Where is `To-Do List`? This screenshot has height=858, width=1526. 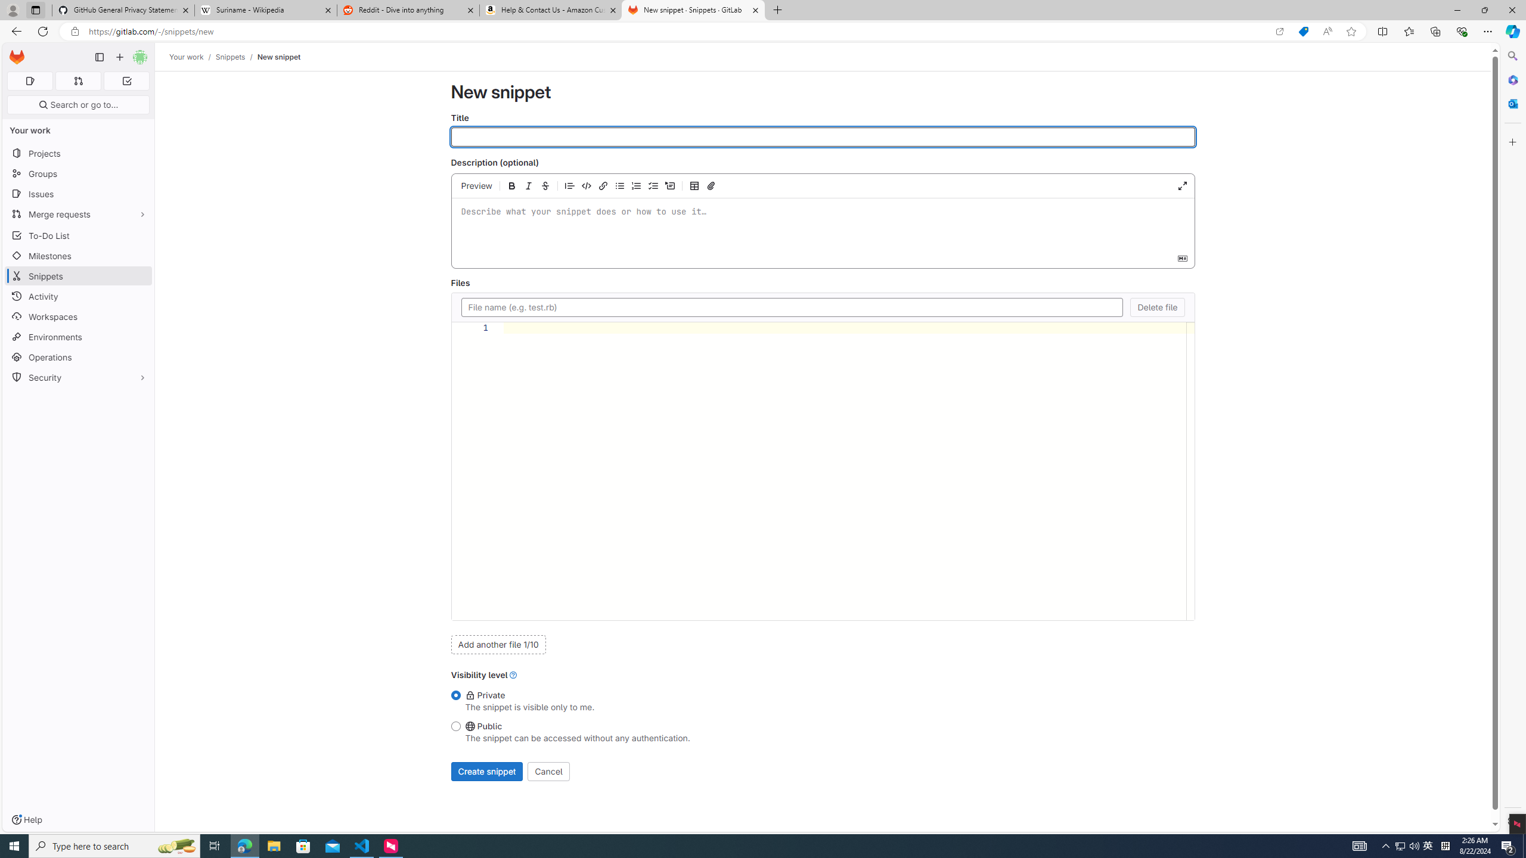 To-Do List is located at coordinates (79, 235).